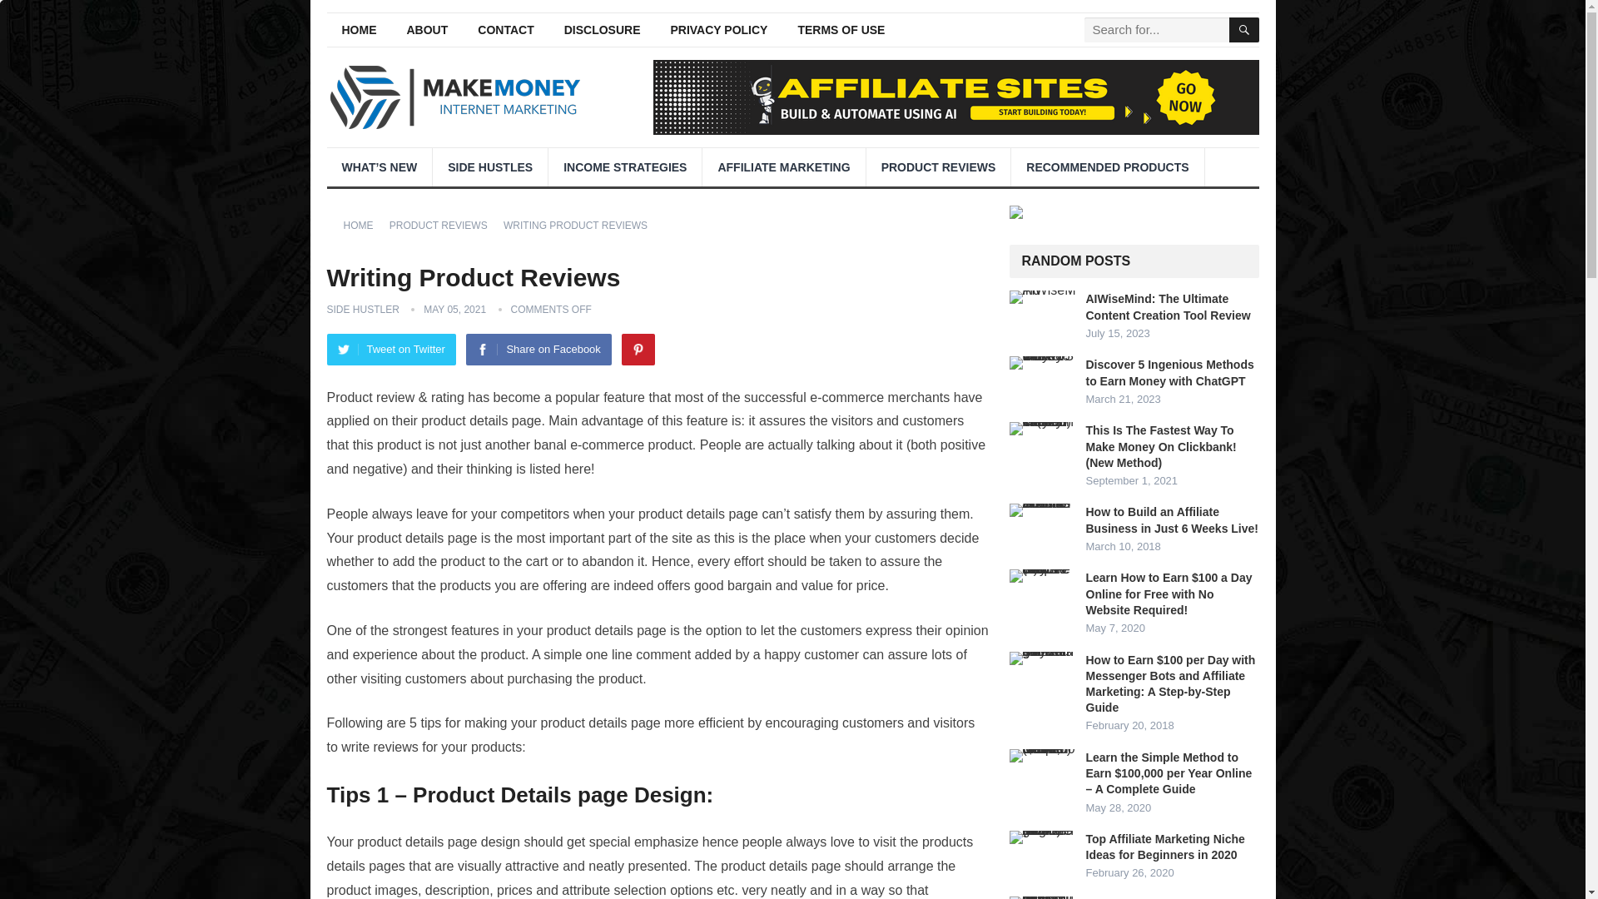  What do you see at coordinates (603, 30) in the screenshot?
I see `DISCLOSURE` at bounding box center [603, 30].